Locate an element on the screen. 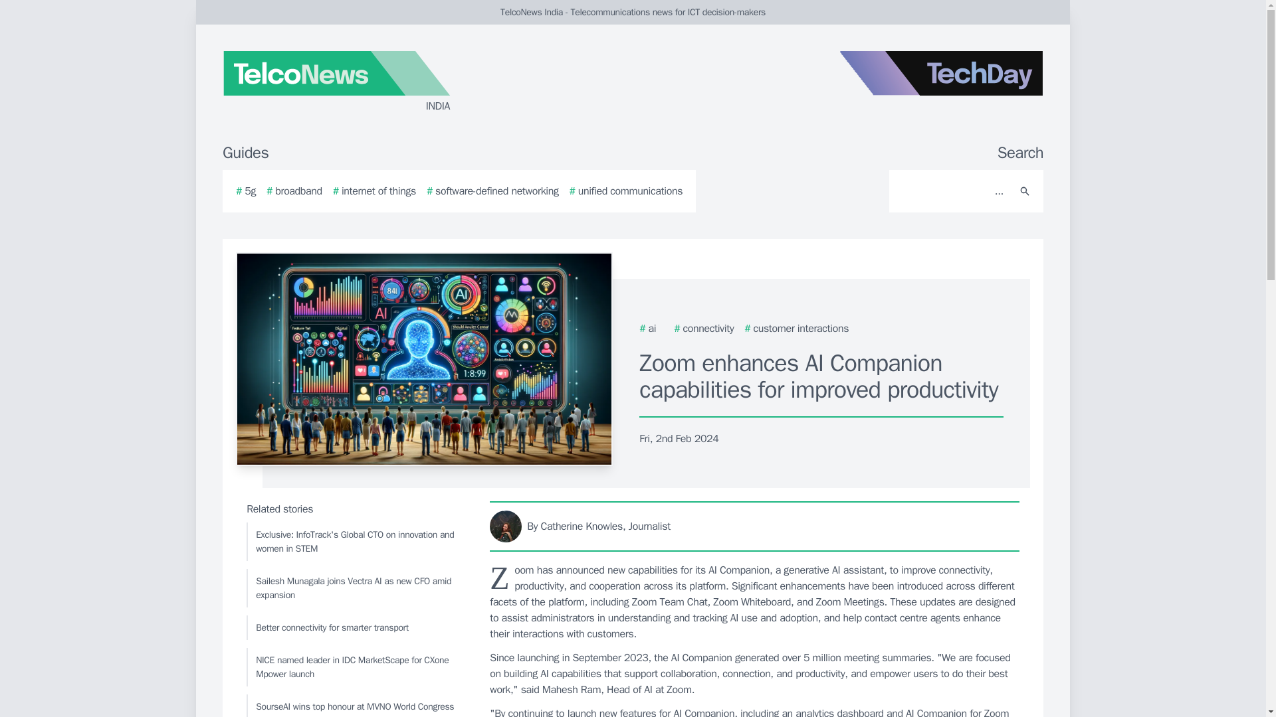  SourseAI wins top honour at MVNO World Congress for Atlas is located at coordinates (356, 706).